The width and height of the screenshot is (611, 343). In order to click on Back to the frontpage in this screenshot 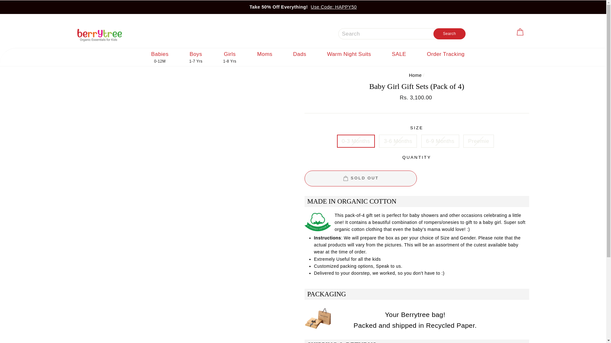, I will do `click(415, 75)`.